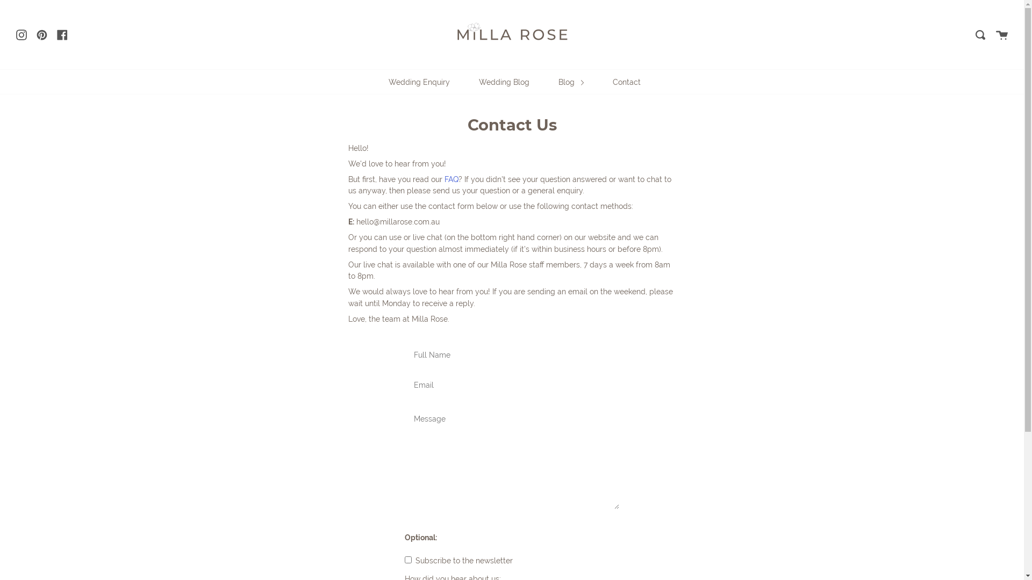 The image size is (1032, 580). What do you see at coordinates (627, 82) in the screenshot?
I see `Contact` at bounding box center [627, 82].